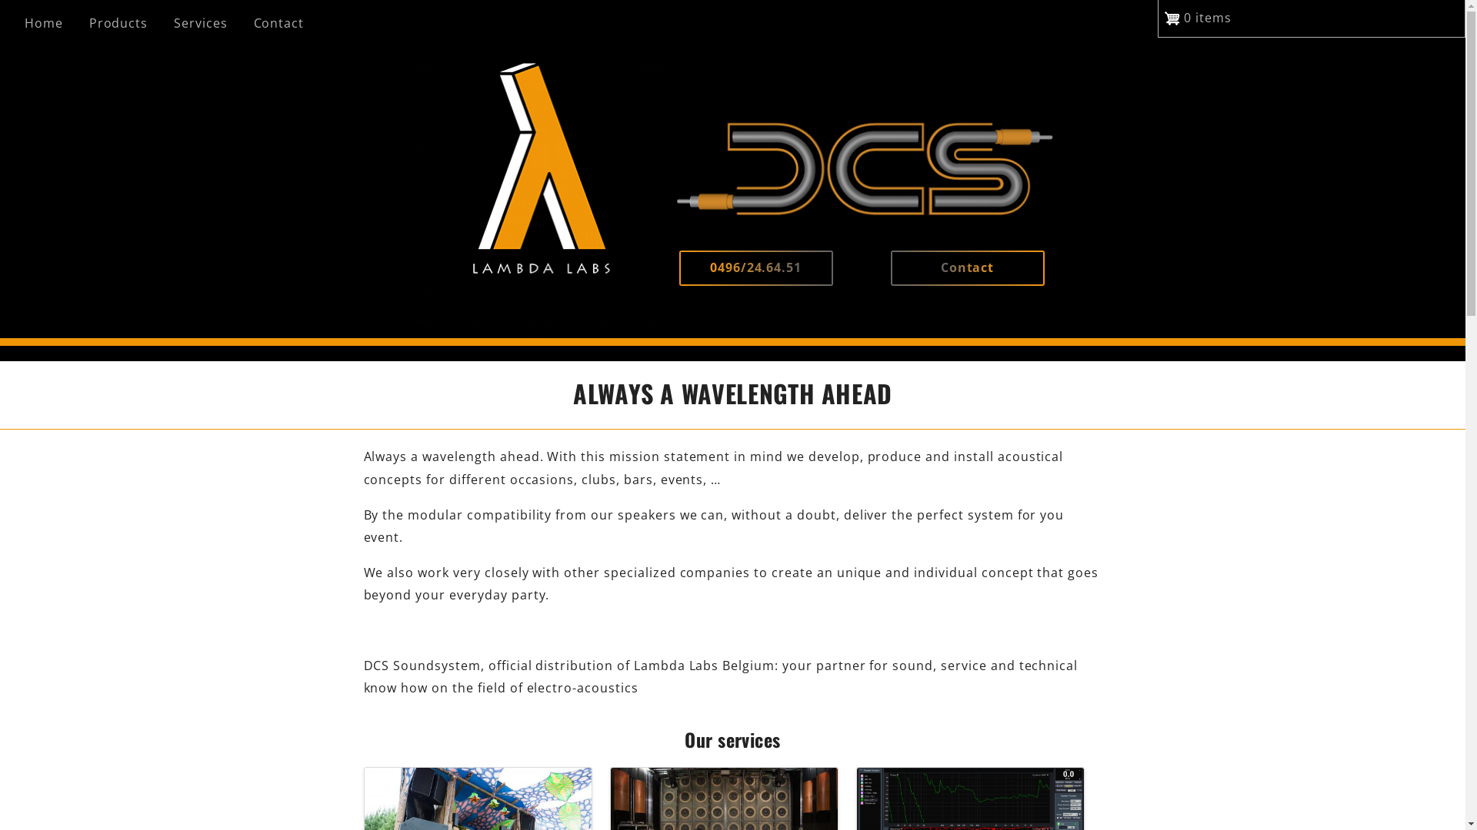 The height and width of the screenshot is (830, 1477). I want to click on Services, so click(207, 23).